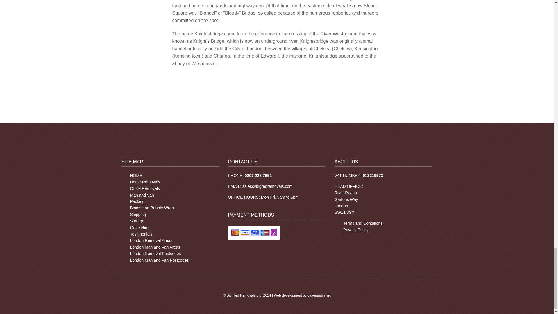 The height and width of the screenshot is (314, 558). What do you see at coordinates (152, 208) in the screenshot?
I see `Boxes and Bubble Wrap` at bounding box center [152, 208].